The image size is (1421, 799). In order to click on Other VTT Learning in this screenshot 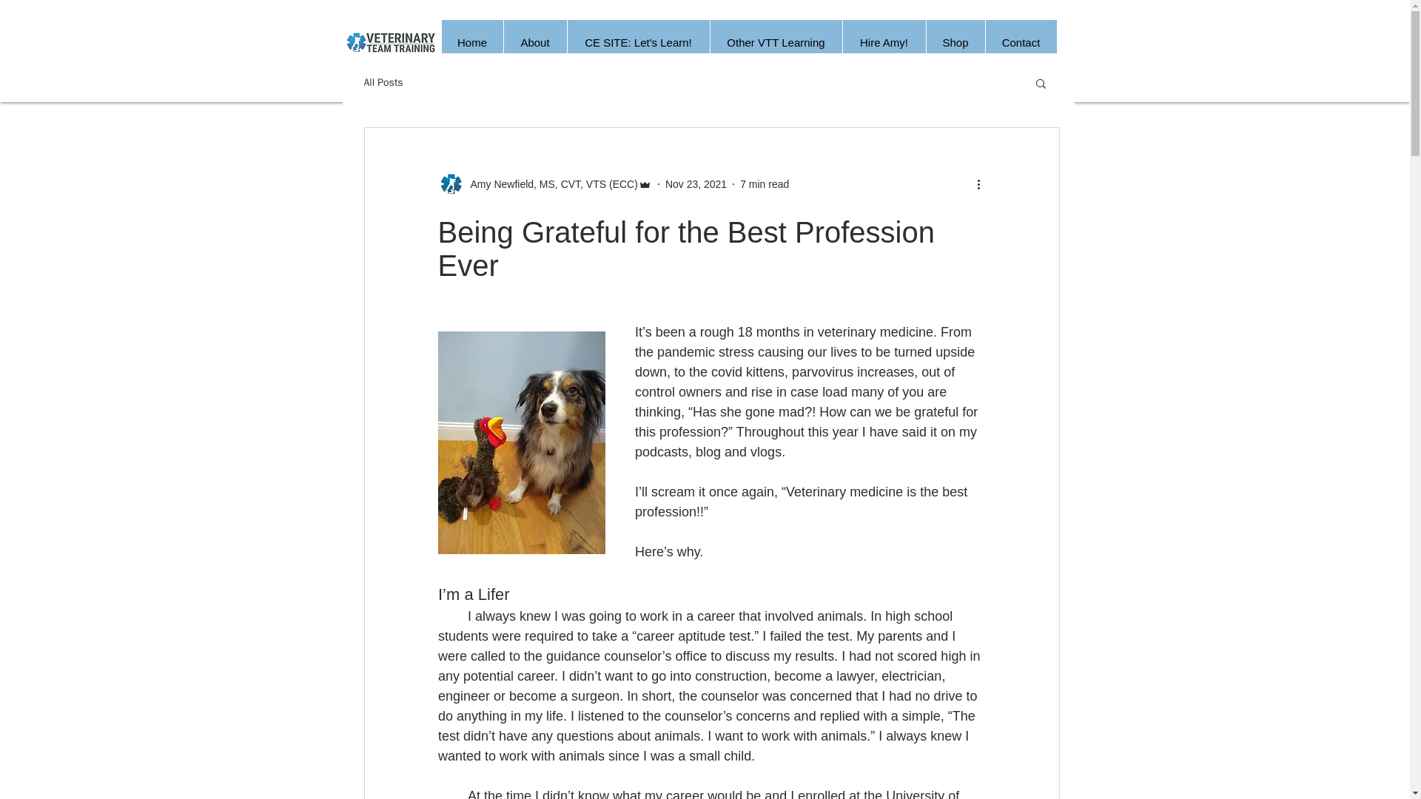, I will do `click(775, 43)`.